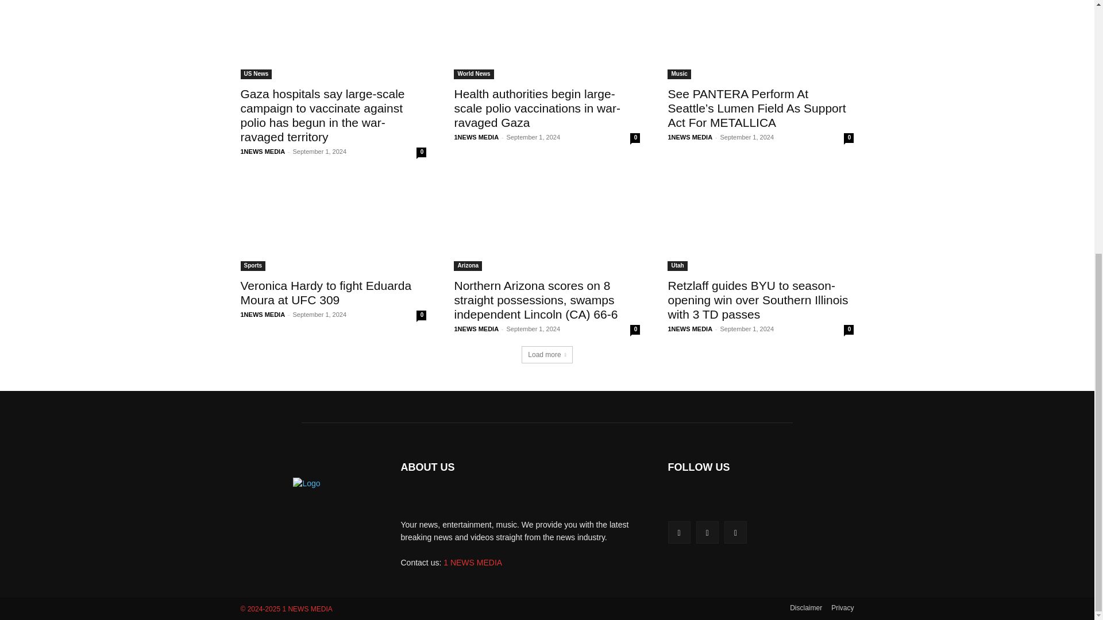  Describe the element at coordinates (421, 153) in the screenshot. I see `0` at that location.